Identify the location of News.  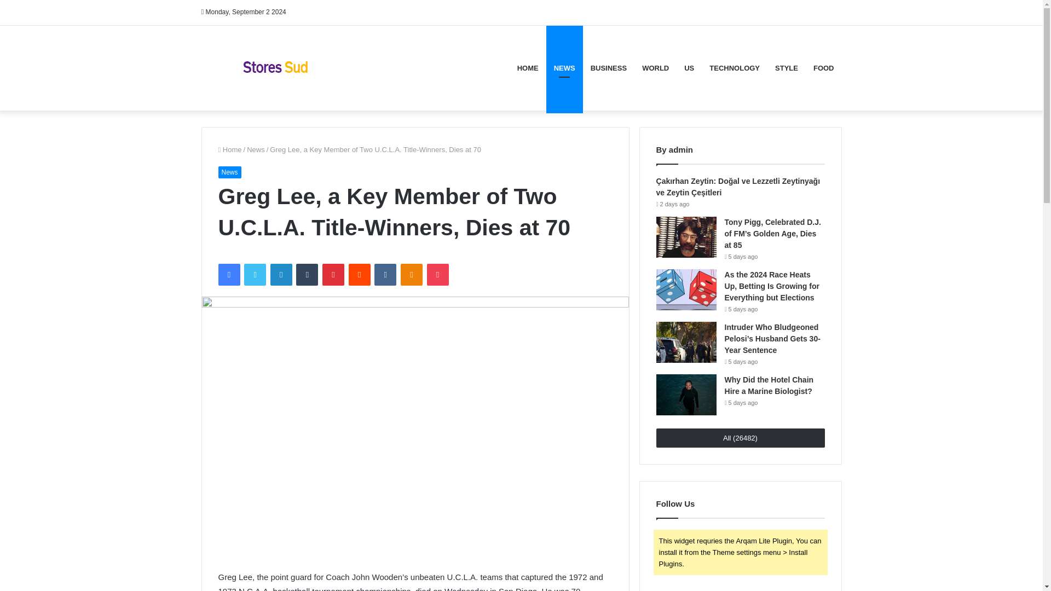
(256, 149).